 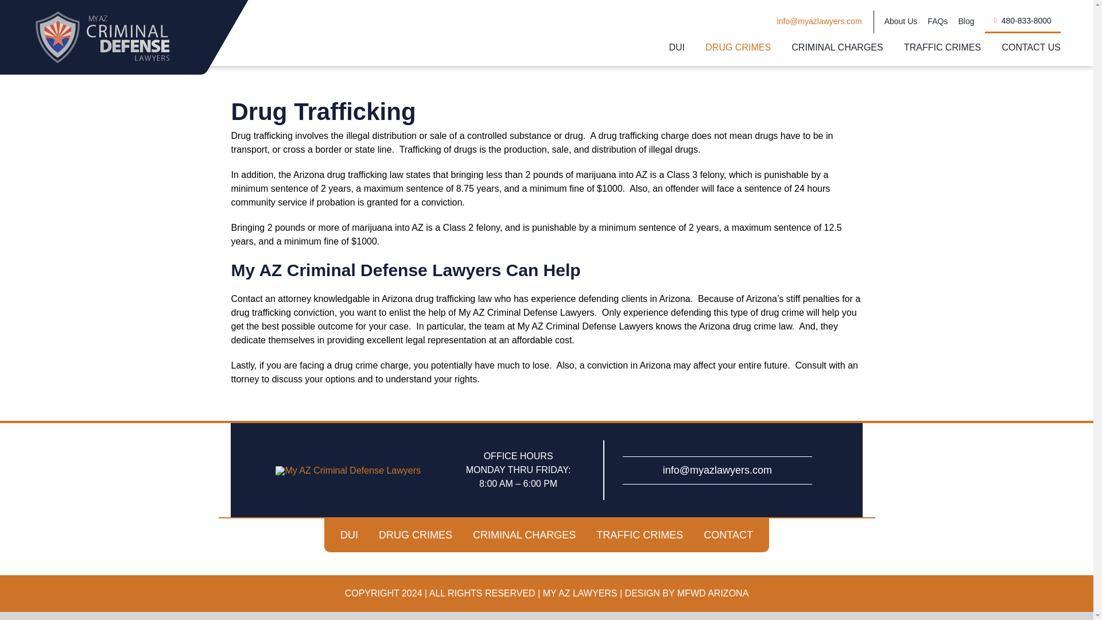 What do you see at coordinates (677, 48) in the screenshot?
I see `DUI` at bounding box center [677, 48].